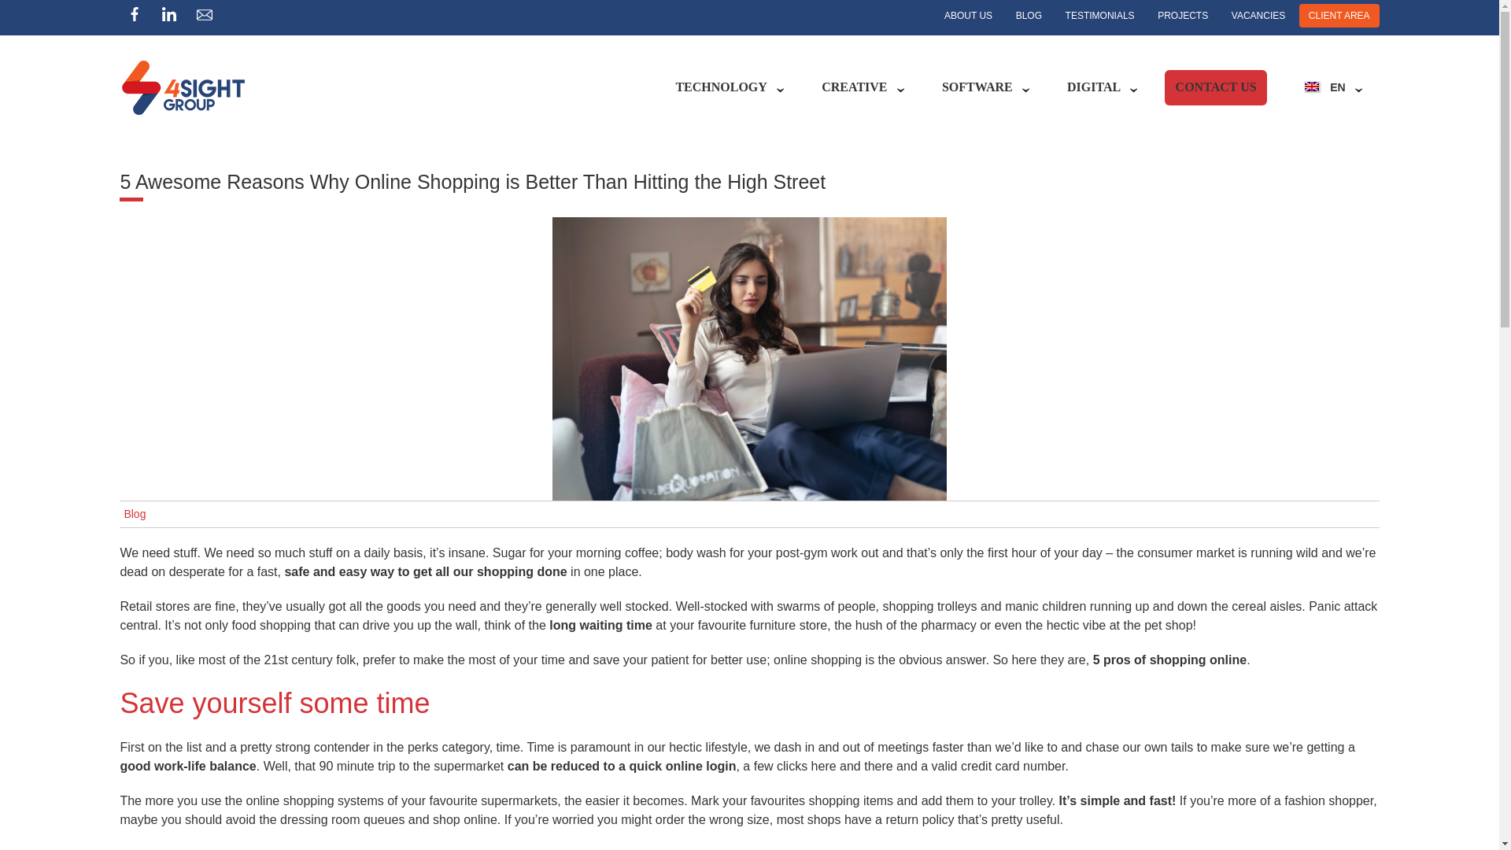 The image size is (1511, 850). I want to click on En, so click(1325, 87).